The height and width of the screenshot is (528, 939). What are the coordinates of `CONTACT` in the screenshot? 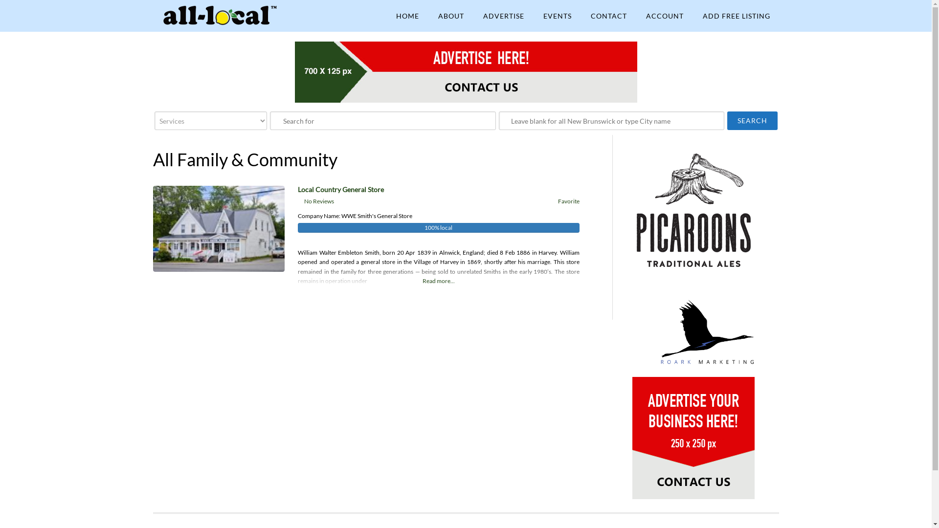 It's located at (609, 16).